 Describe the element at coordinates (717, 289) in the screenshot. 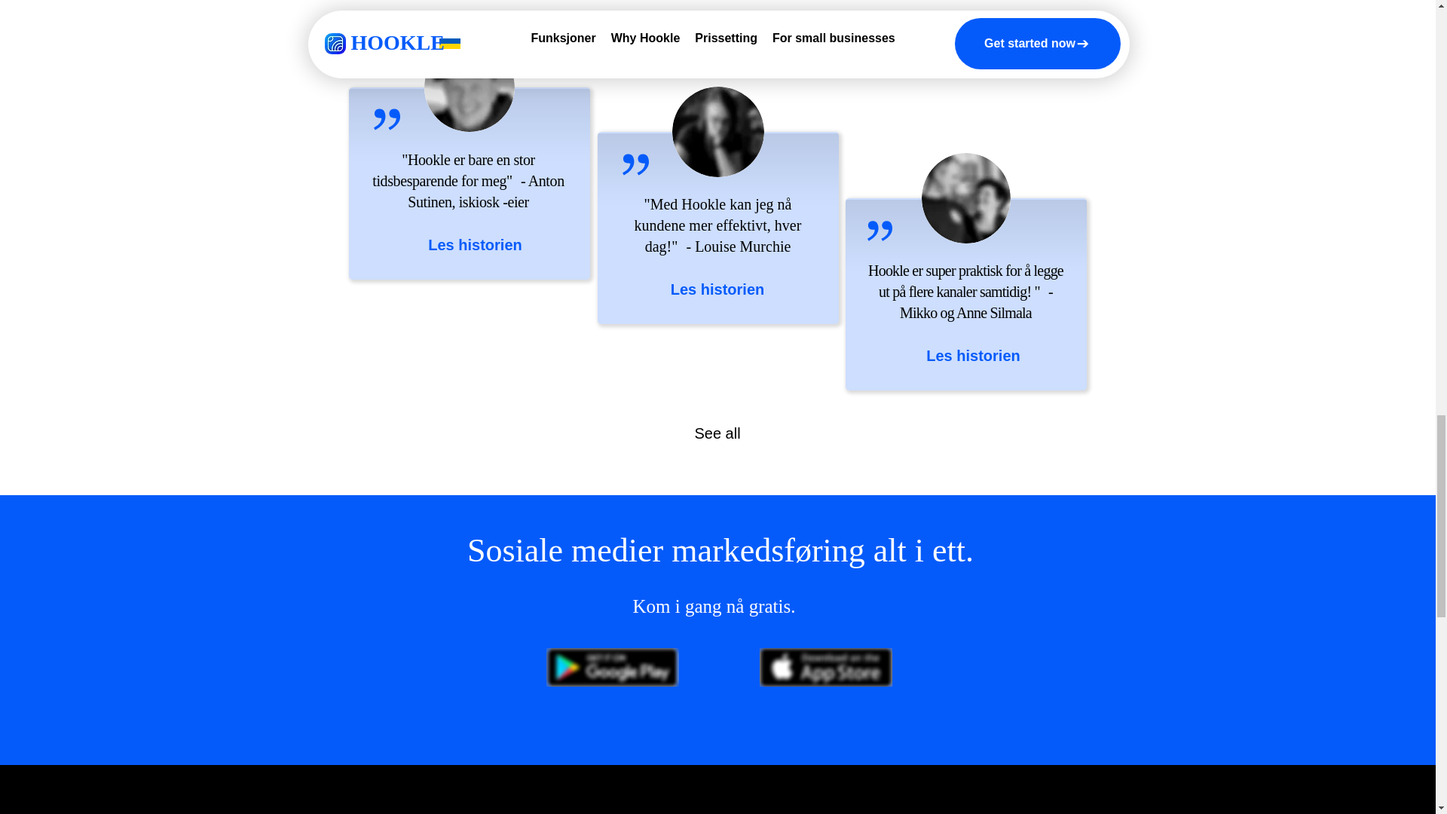

I see `Les historien` at that location.